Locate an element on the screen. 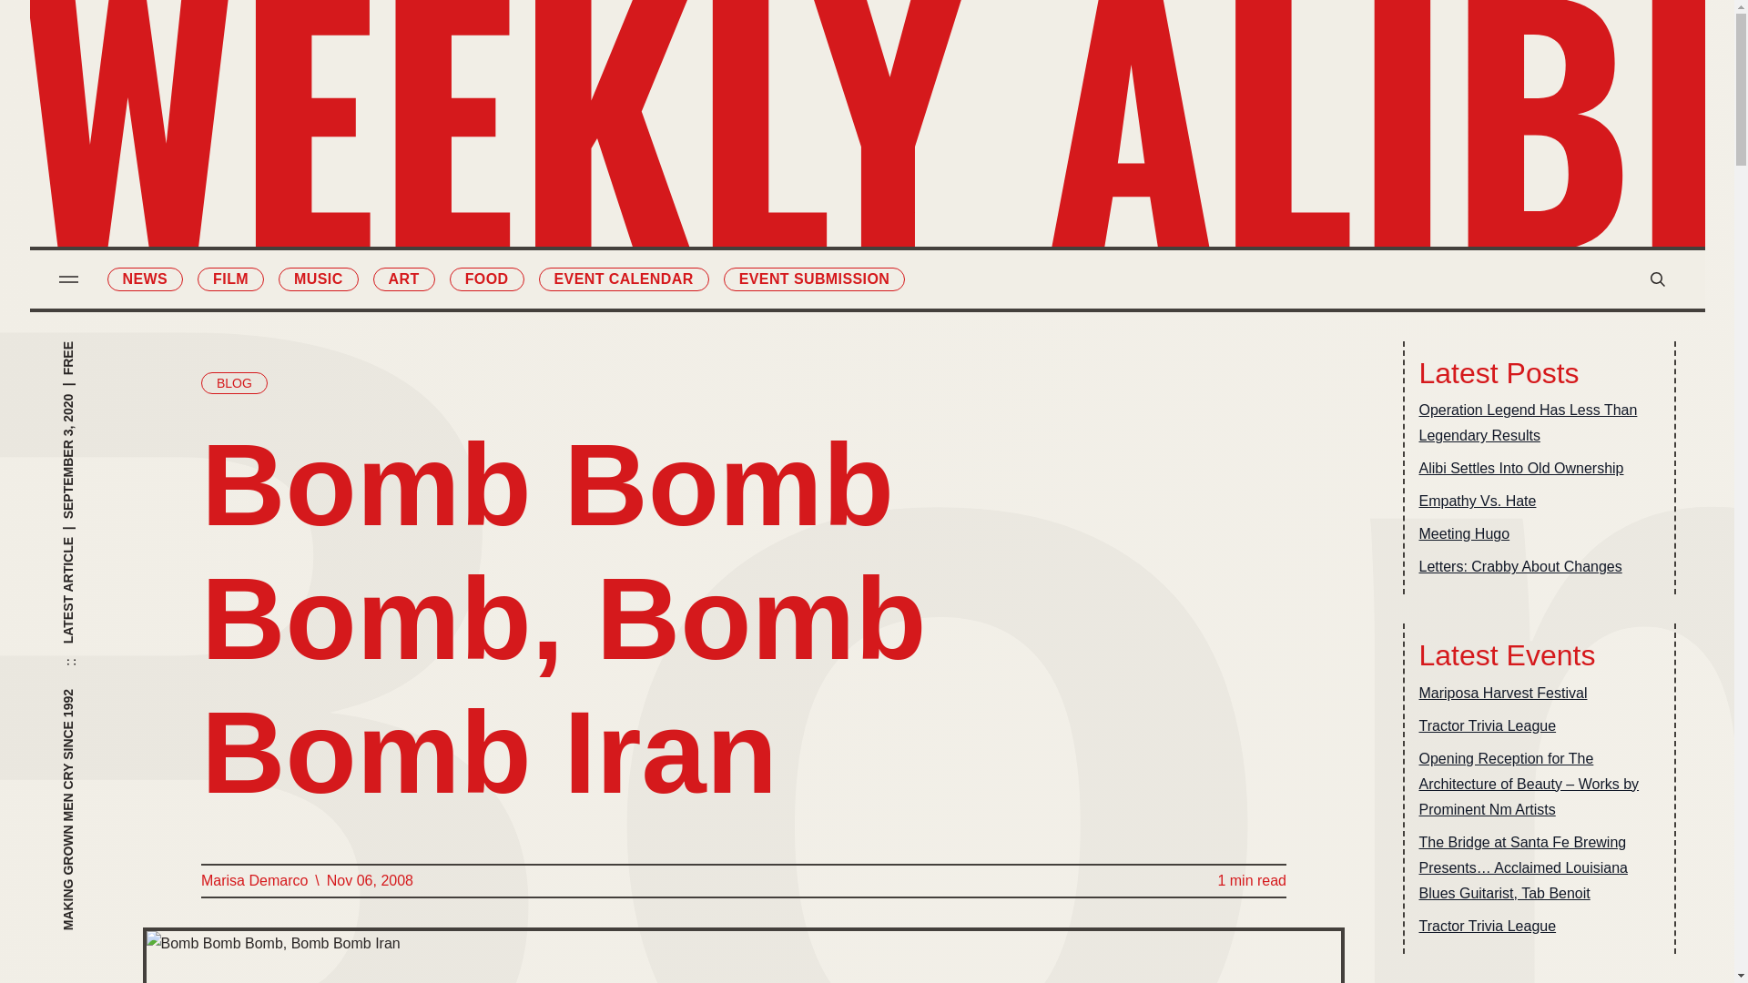 This screenshot has width=1748, height=983. EVENT CALENDAR is located at coordinates (624, 279).